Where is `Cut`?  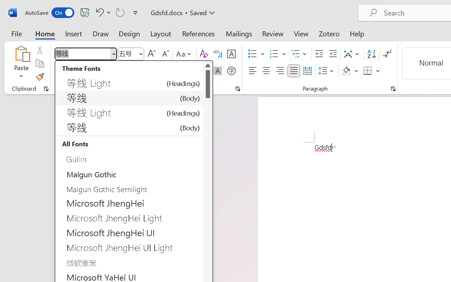 Cut is located at coordinates (39, 50).